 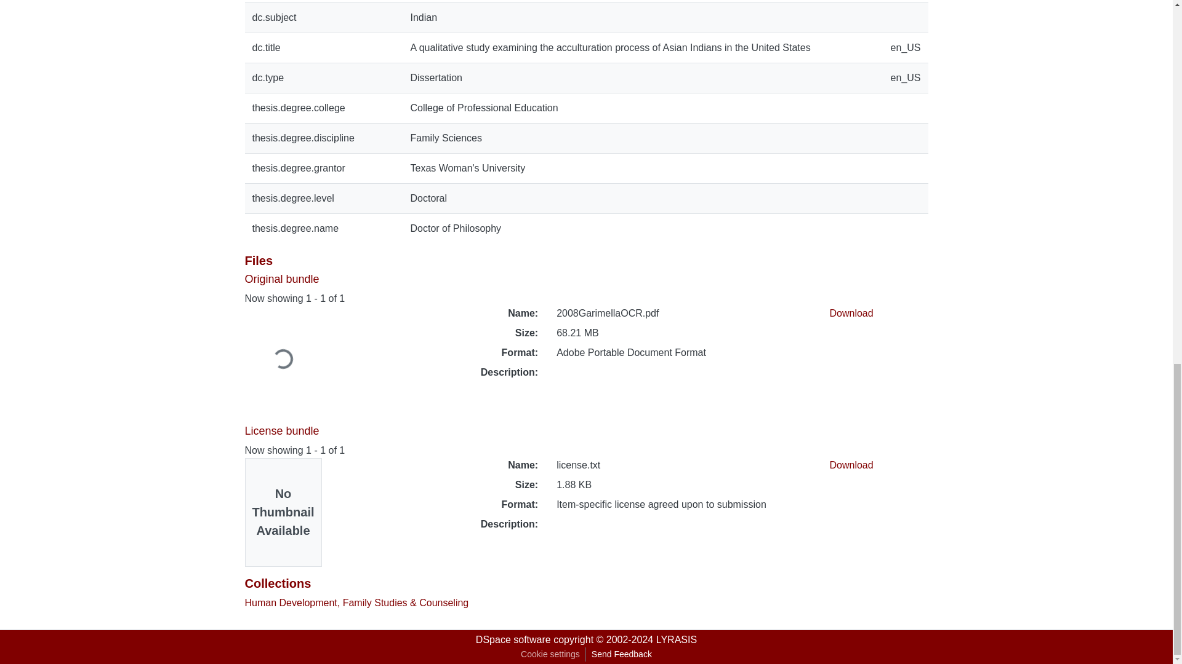 What do you see at coordinates (851, 314) in the screenshot?
I see `Download` at bounding box center [851, 314].